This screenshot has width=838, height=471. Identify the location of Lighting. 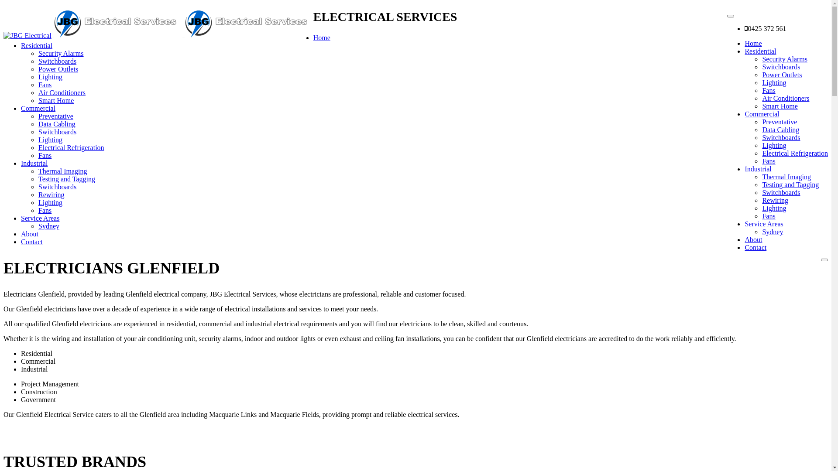
(774, 208).